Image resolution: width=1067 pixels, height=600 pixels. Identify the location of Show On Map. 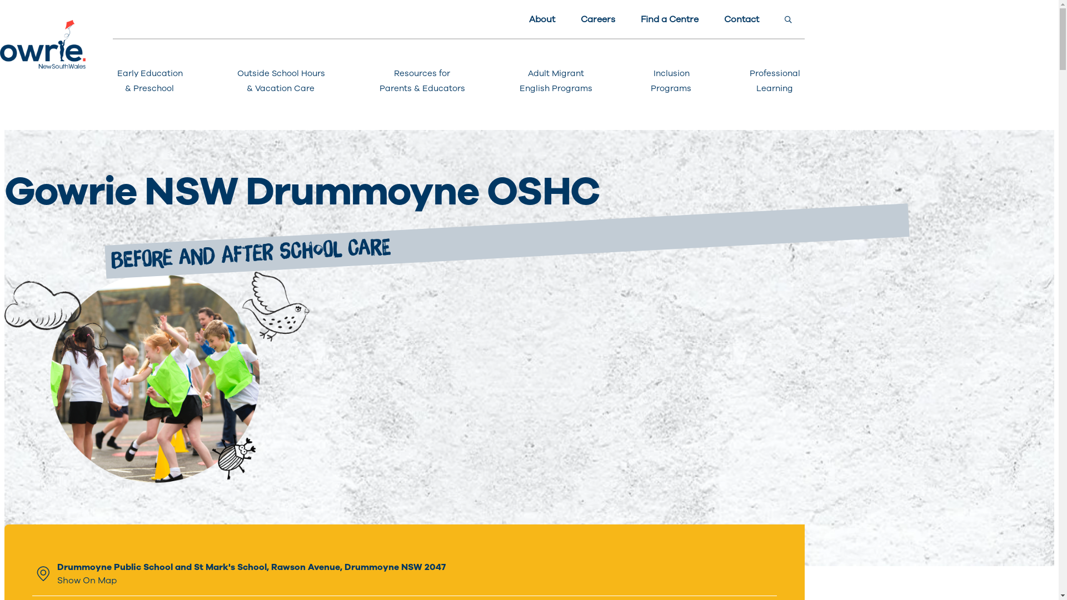
(251, 581).